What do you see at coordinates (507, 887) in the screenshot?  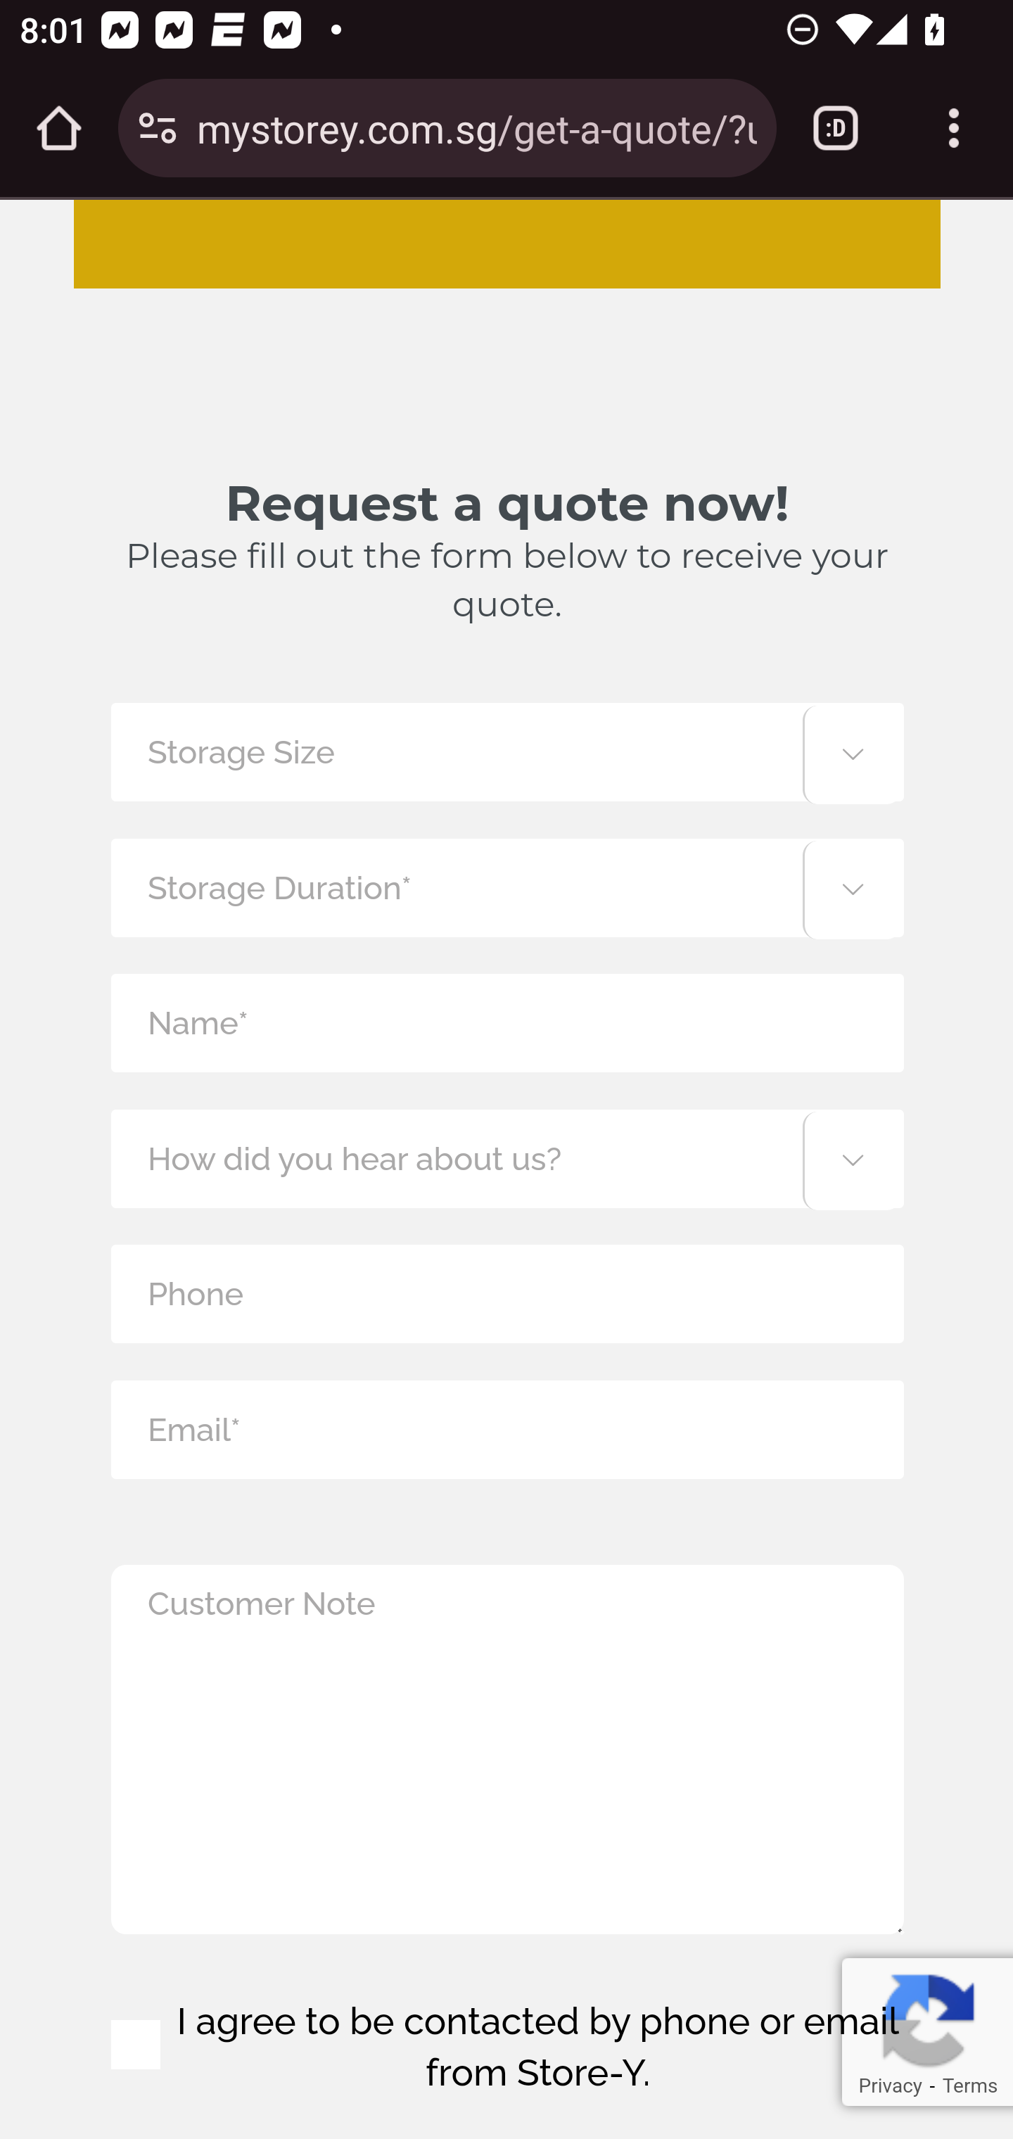 I see `Storage Duration*` at bounding box center [507, 887].